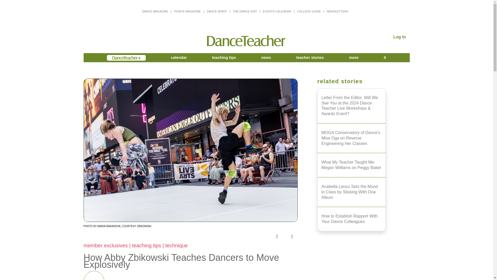 This screenshot has height=280, width=497. I want to click on POINTE MAGAZINE, so click(187, 11).